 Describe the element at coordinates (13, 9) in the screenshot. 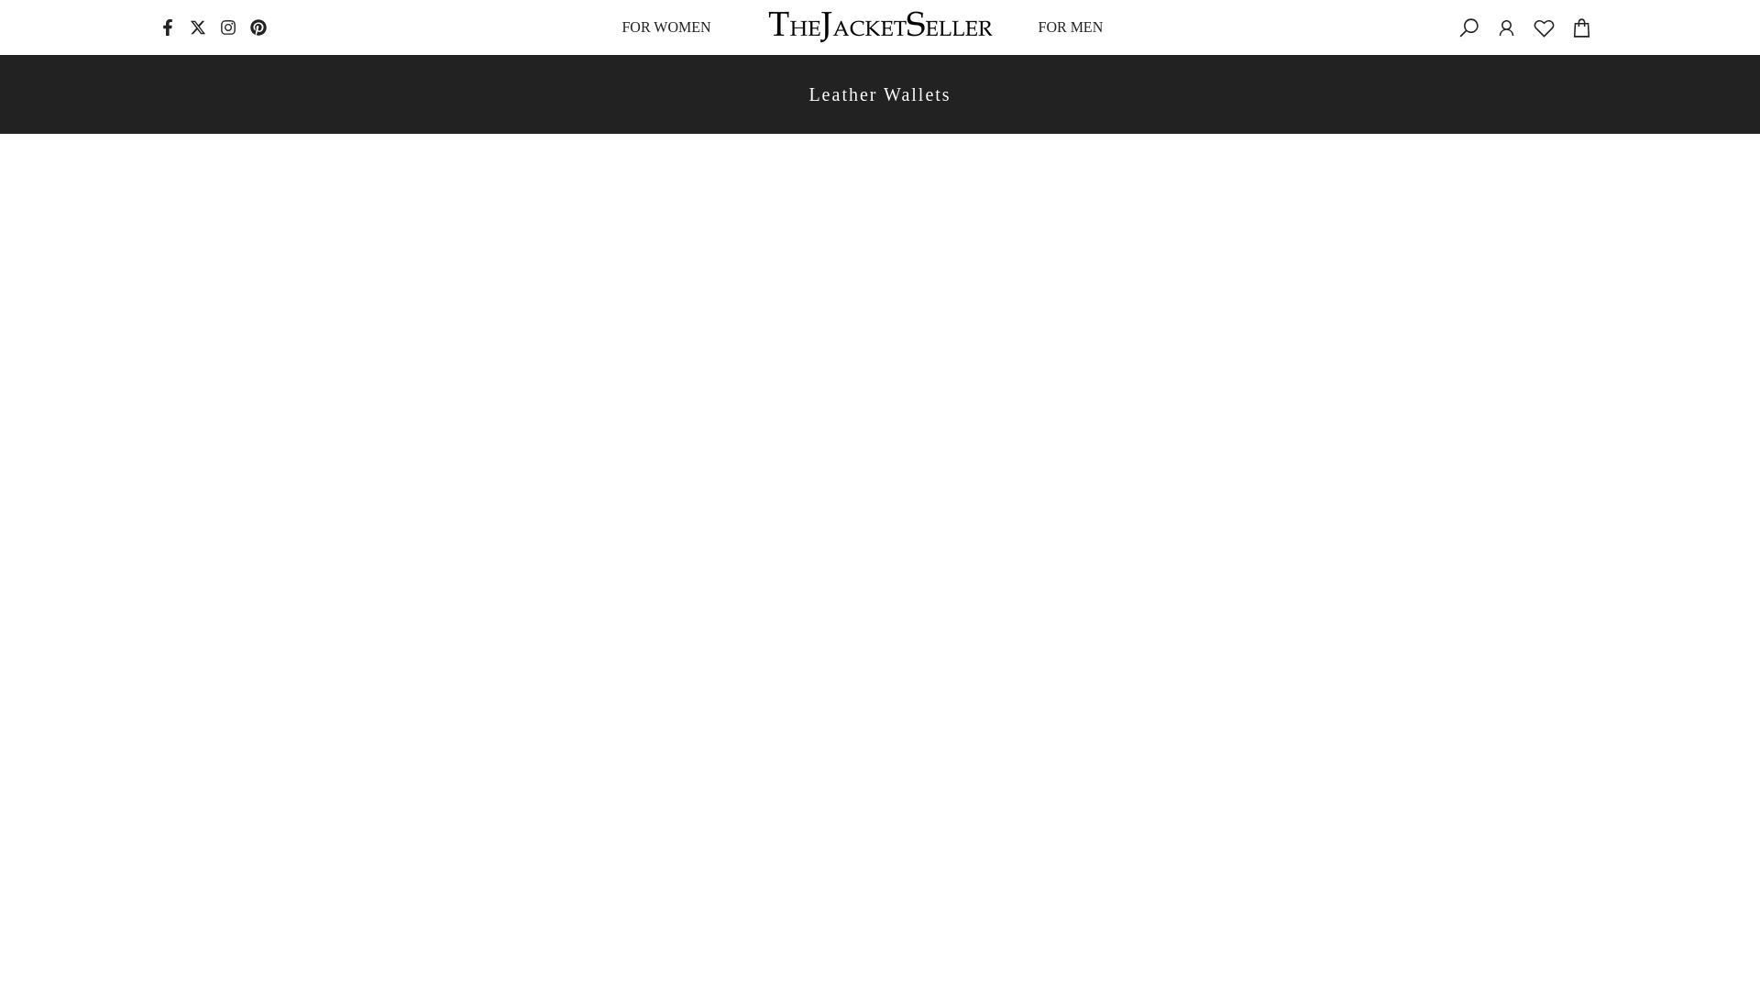

I see `Skip to content` at that location.